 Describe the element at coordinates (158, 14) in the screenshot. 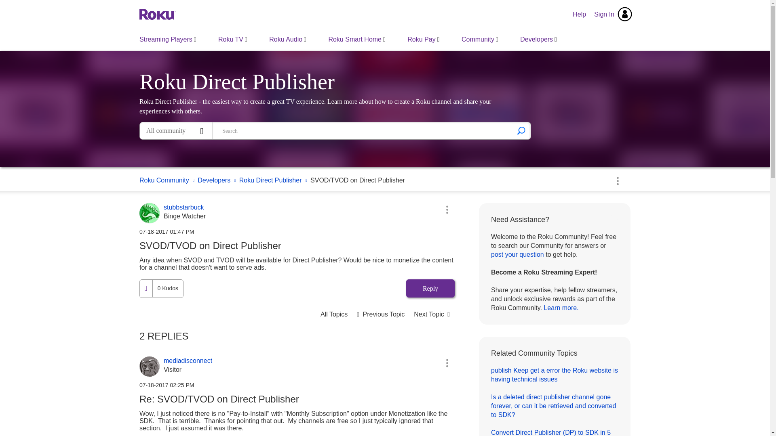

I see `Roku Community` at that location.